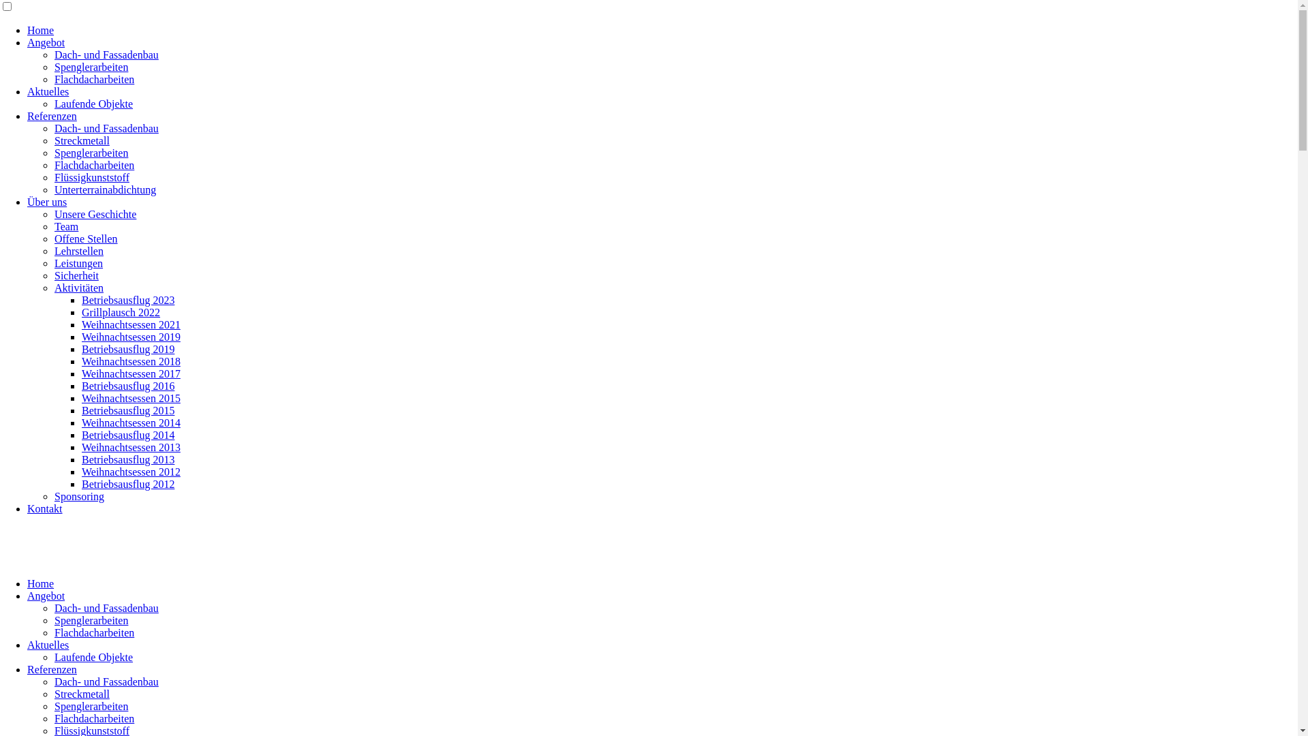 The width and height of the screenshot is (1308, 736). What do you see at coordinates (91, 153) in the screenshot?
I see `Spenglerarbeiten` at bounding box center [91, 153].